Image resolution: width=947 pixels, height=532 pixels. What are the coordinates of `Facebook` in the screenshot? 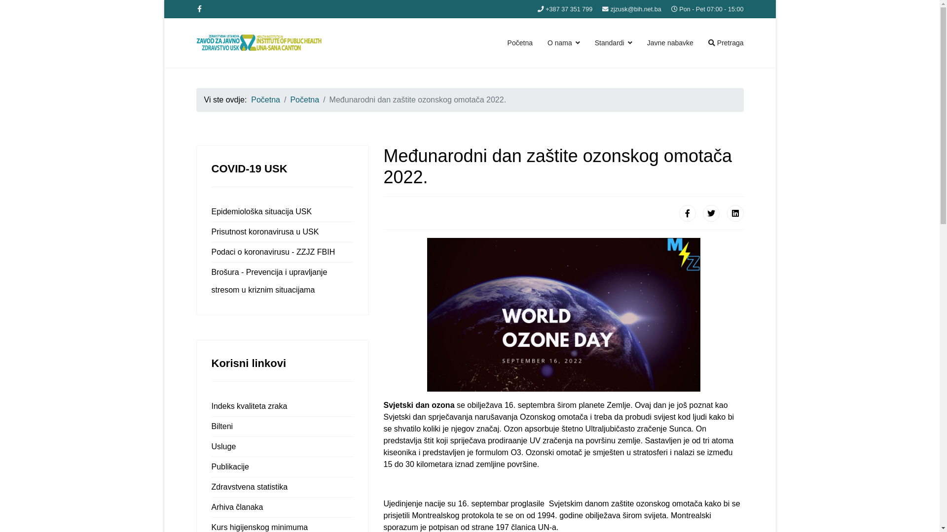 It's located at (688, 213).